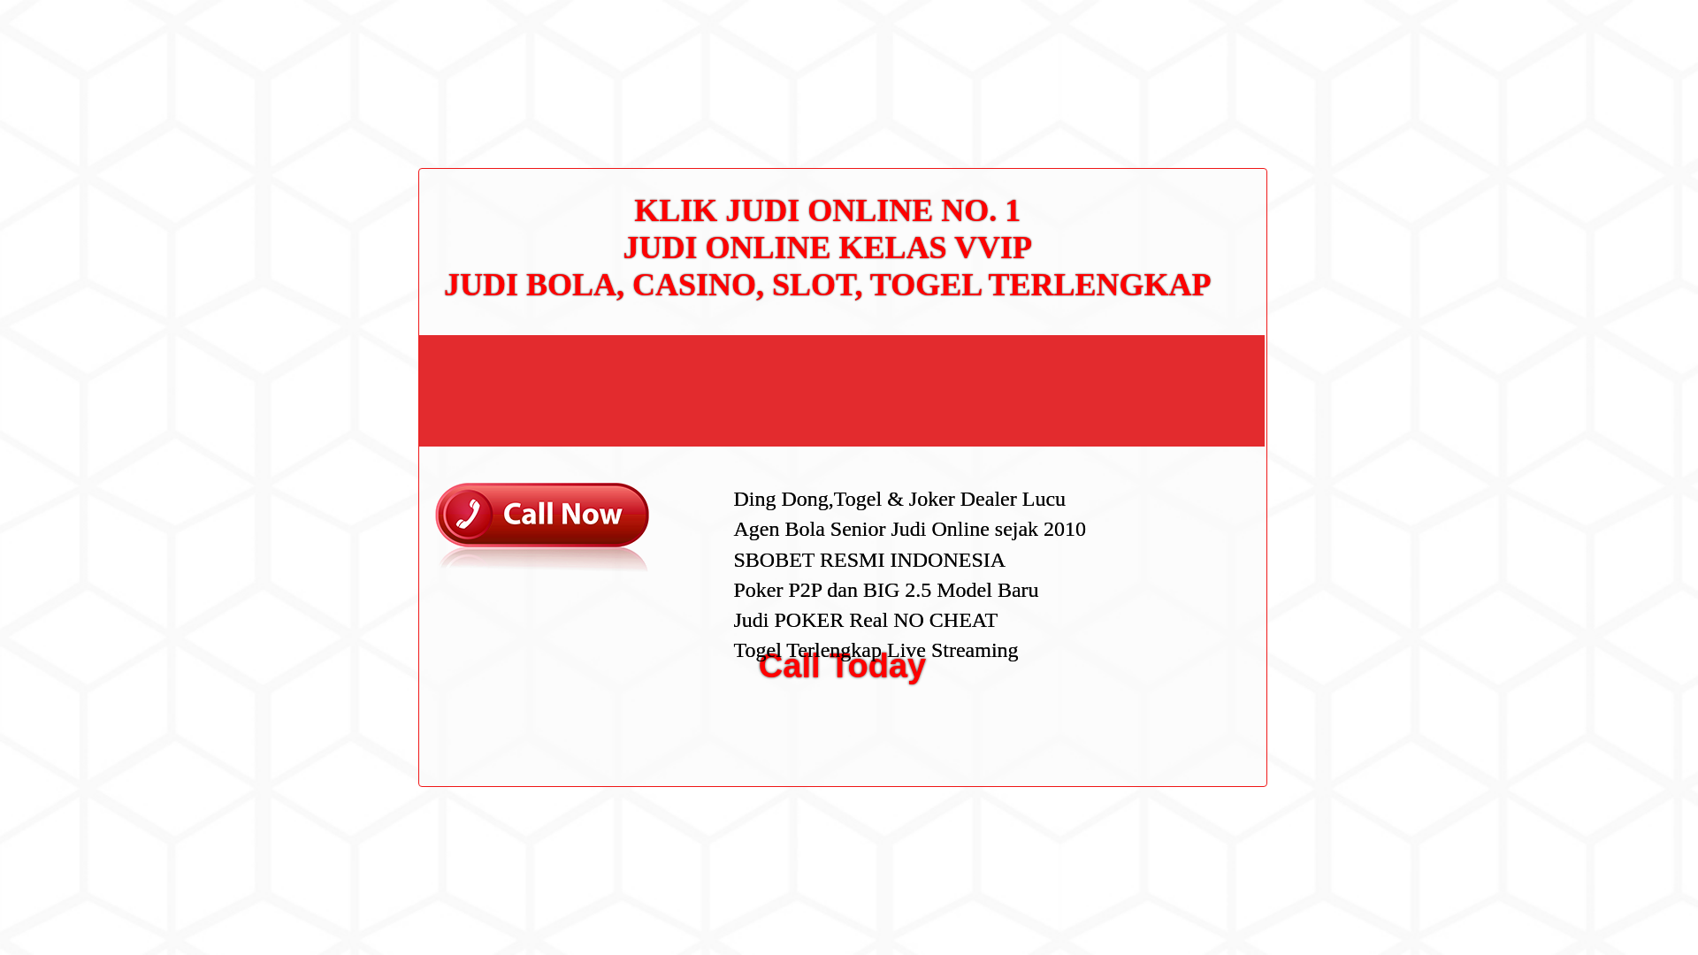  I want to click on Search, so click(1226, 100).